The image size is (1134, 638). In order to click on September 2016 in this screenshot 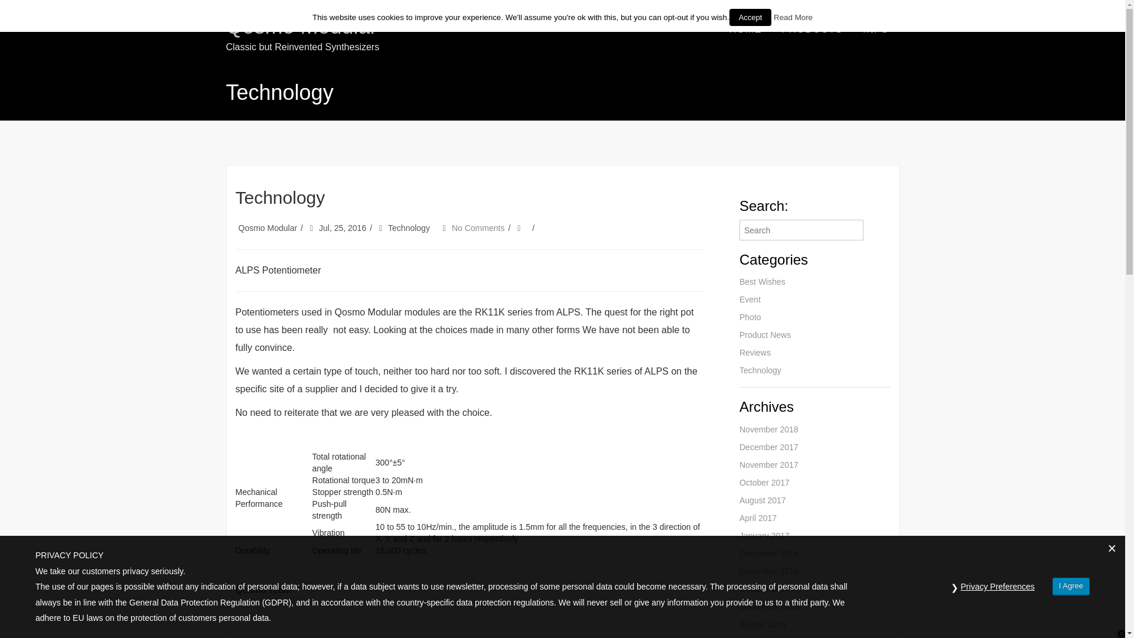, I will do `click(770, 606)`.